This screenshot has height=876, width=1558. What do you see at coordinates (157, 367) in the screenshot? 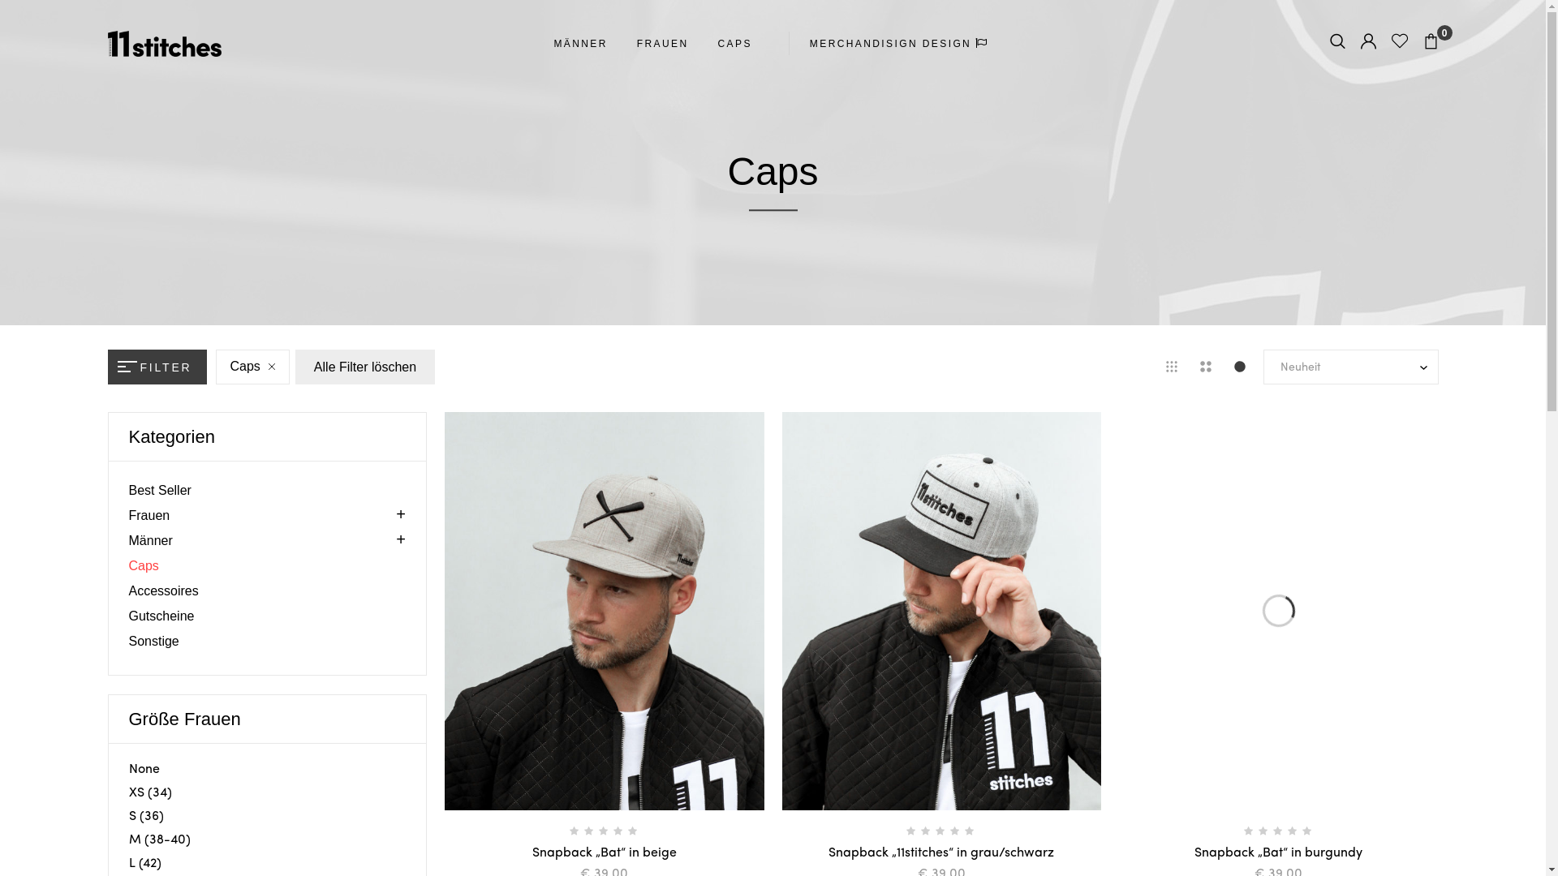
I see `FILTER` at bounding box center [157, 367].